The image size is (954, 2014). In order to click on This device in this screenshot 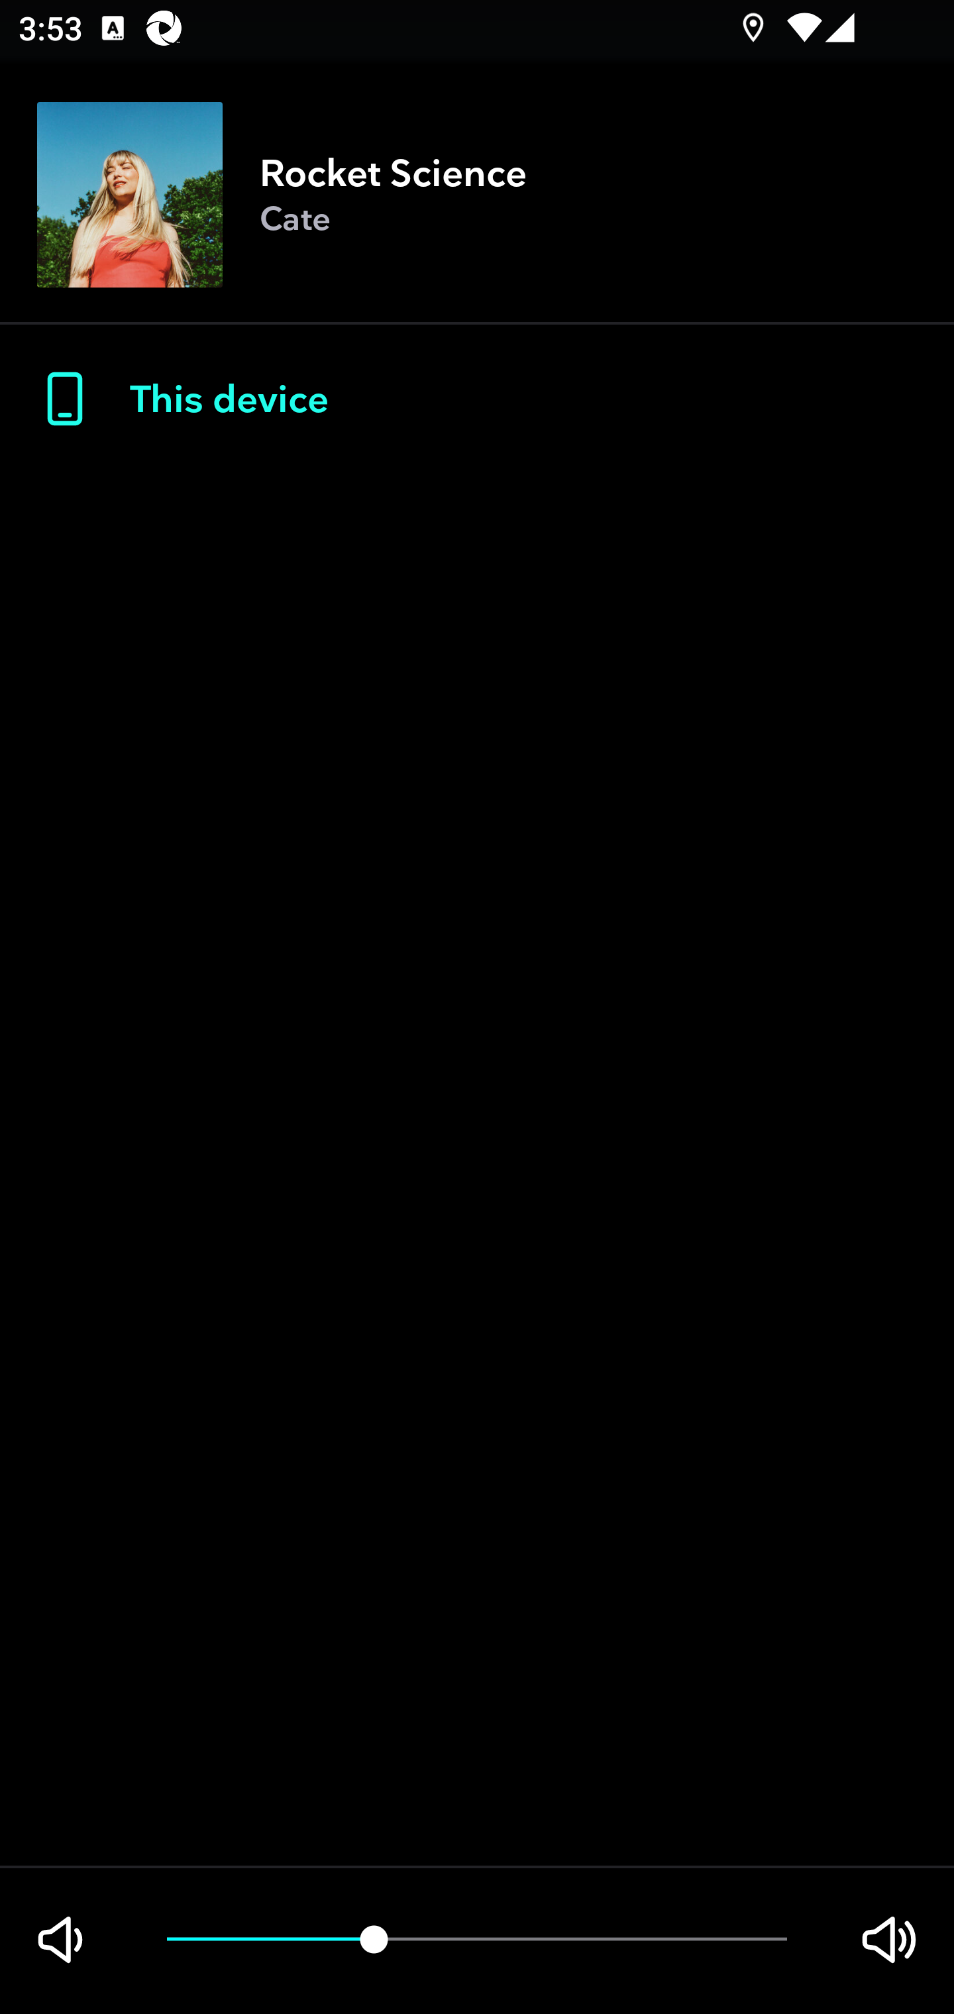, I will do `click(477, 399)`.